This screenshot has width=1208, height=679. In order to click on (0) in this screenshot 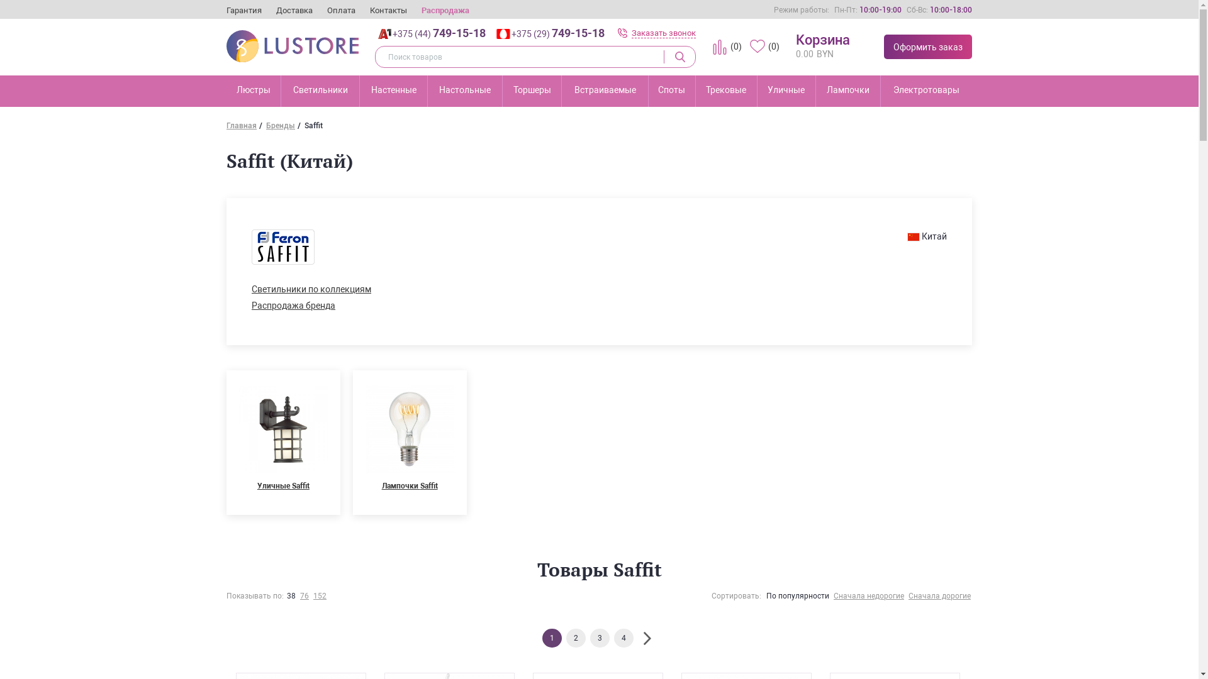, I will do `click(765, 47)`.